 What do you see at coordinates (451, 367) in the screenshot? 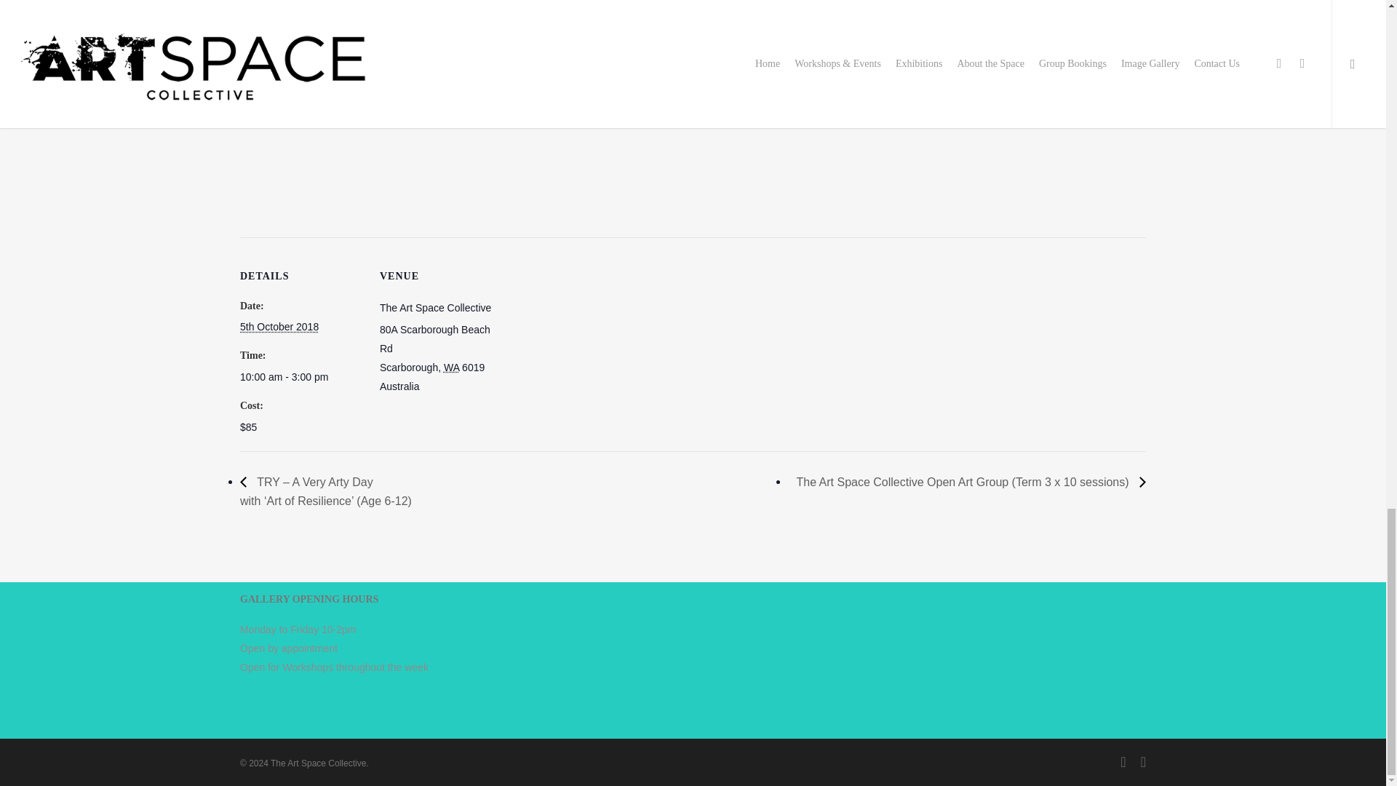
I see `Washington` at bounding box center [451, 367].